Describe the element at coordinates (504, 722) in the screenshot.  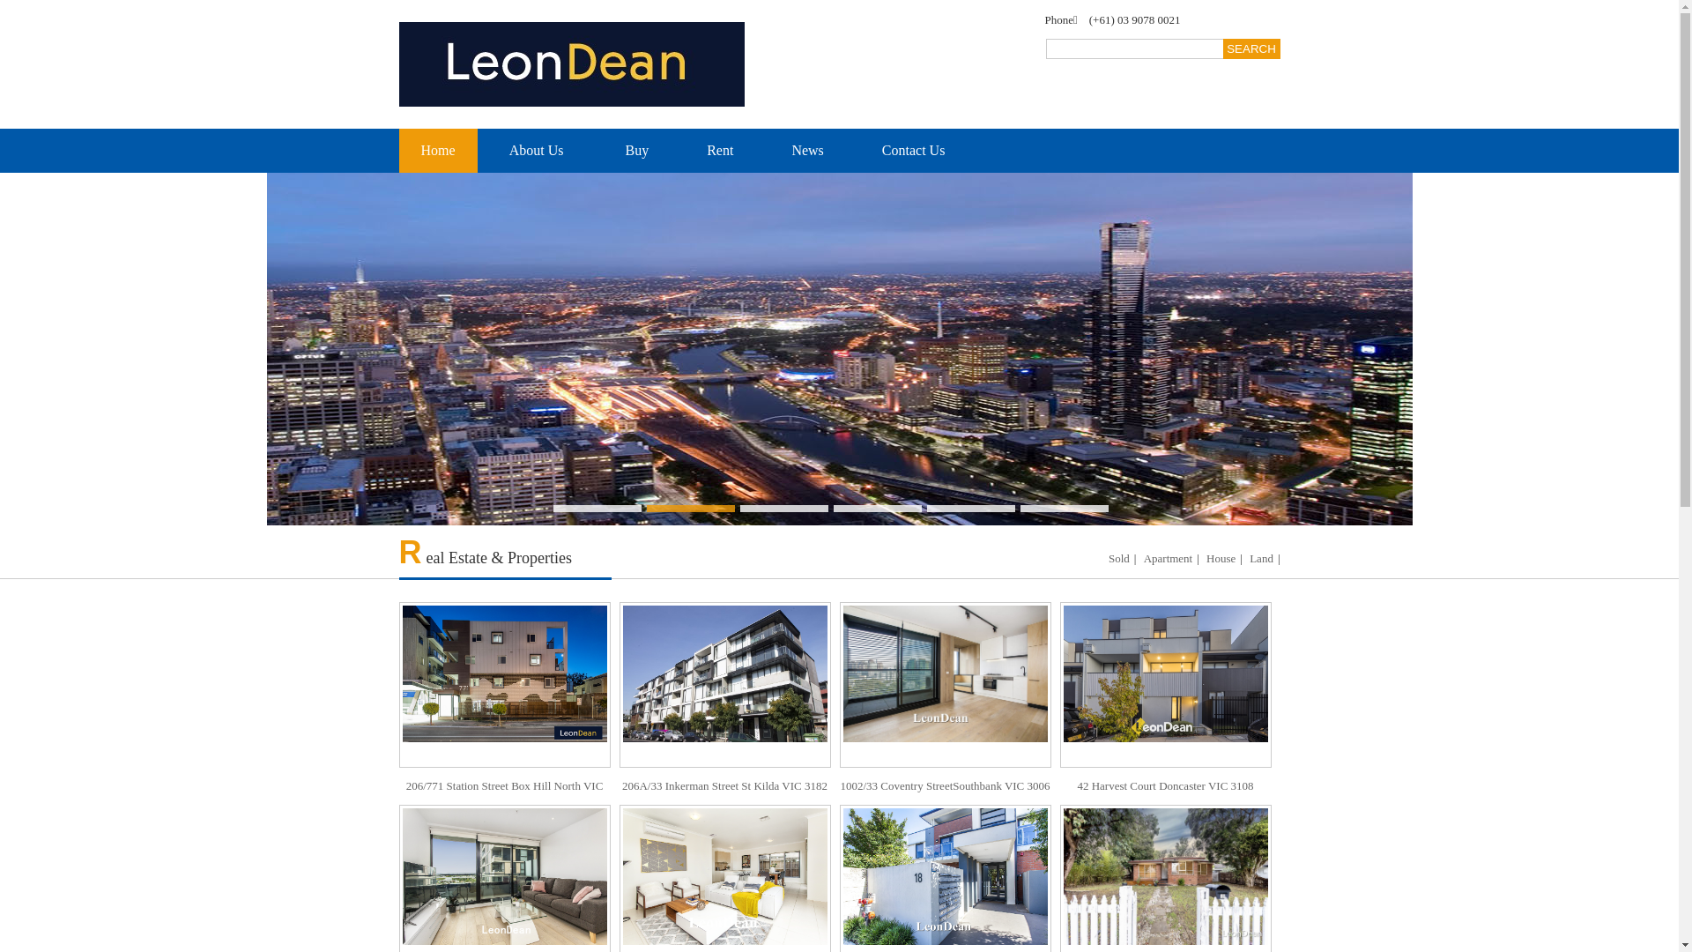
I see `206/771 Station Street Box Hill North VIC 3129` at that location.